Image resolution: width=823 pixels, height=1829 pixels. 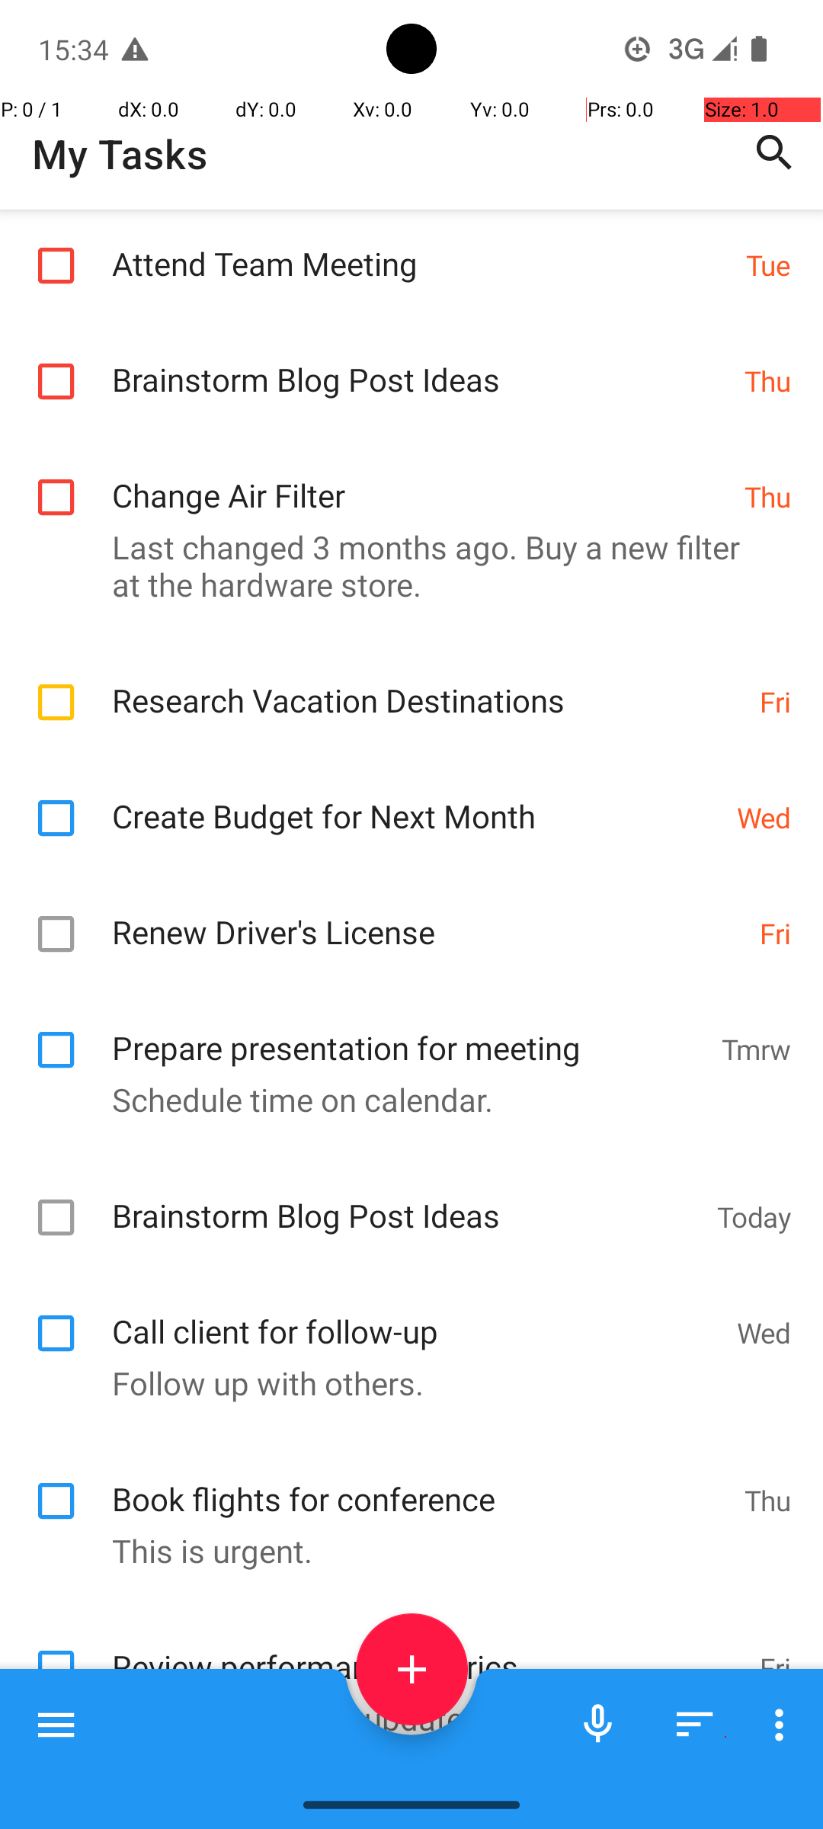 What do you see at coordinates (408, 1032) in the screenshot?
I see `Prepare presentation for meeting` at bounding box center [408, 1032].